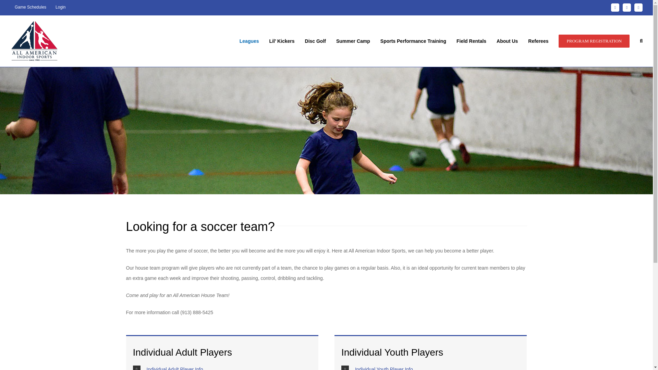 Image resolution: width=658 pixels, height=370 pixels. What do you see at coordinates (538, 41) in the screenshot?
I see `Referees` at bounding box center [538, 41].